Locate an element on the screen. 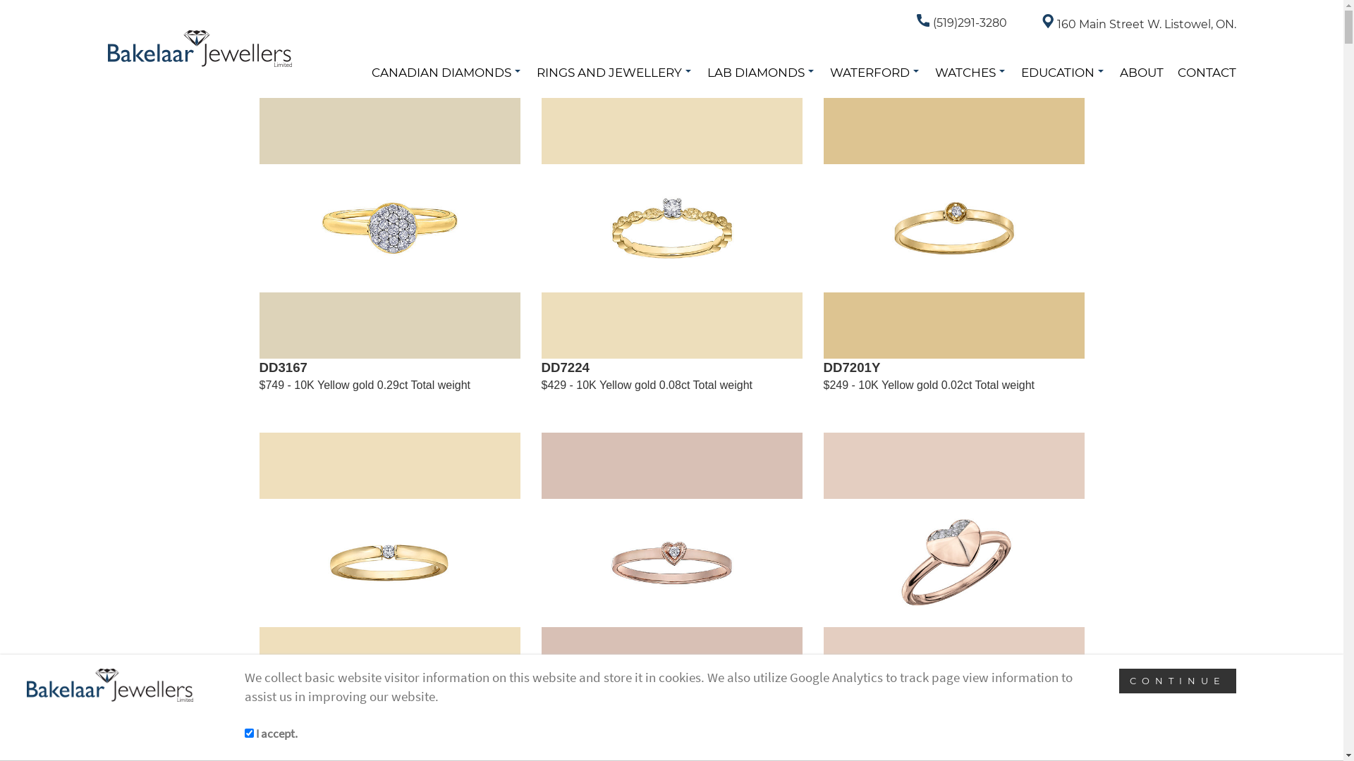 Image resolution: width=1354 pixels, height=761 pixels. EDUCATION is located at coordinates (1063, 73).